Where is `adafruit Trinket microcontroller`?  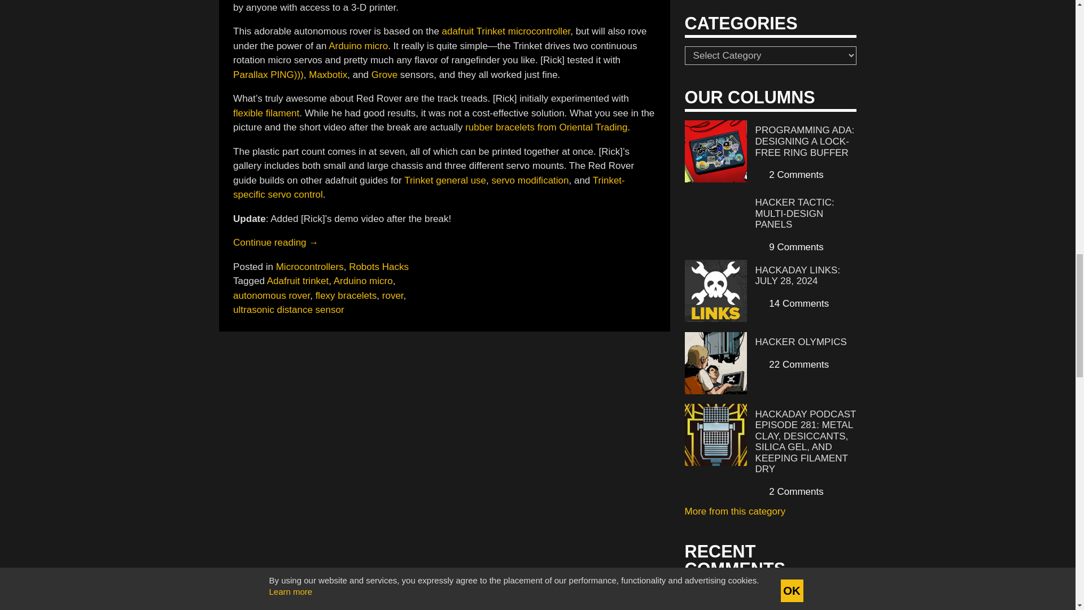 adafruit Trinket microcontroller is located at coordinates (506, 31).